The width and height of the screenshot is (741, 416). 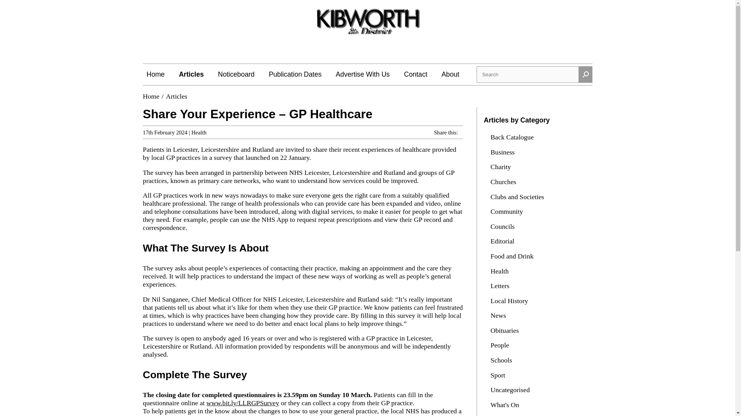 What do you see at coordinates (199, 133) in the screenshot?
I see `Health` at bounding box center [199, 133].